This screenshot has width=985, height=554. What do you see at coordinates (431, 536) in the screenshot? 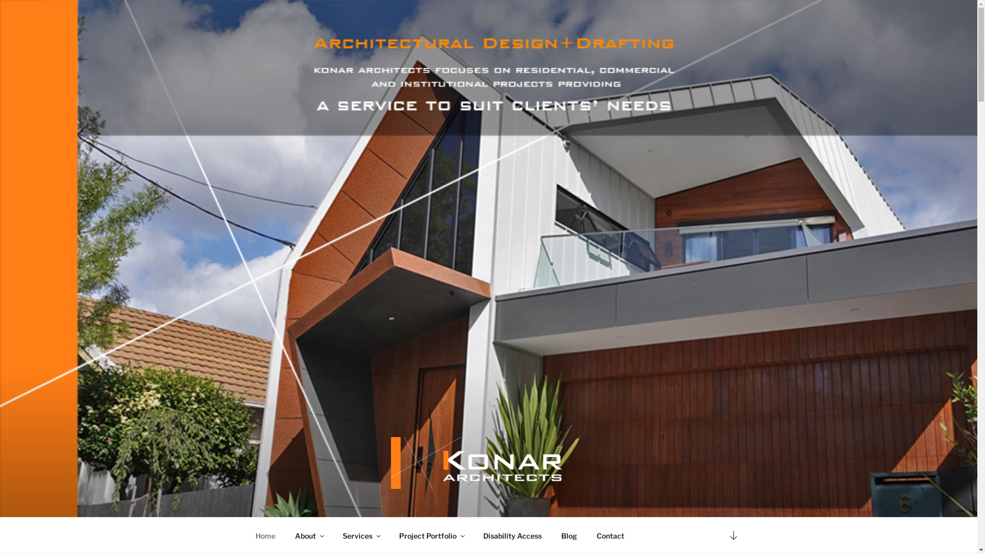
I see `Project Portfolio` at bounding box center [431, 536].